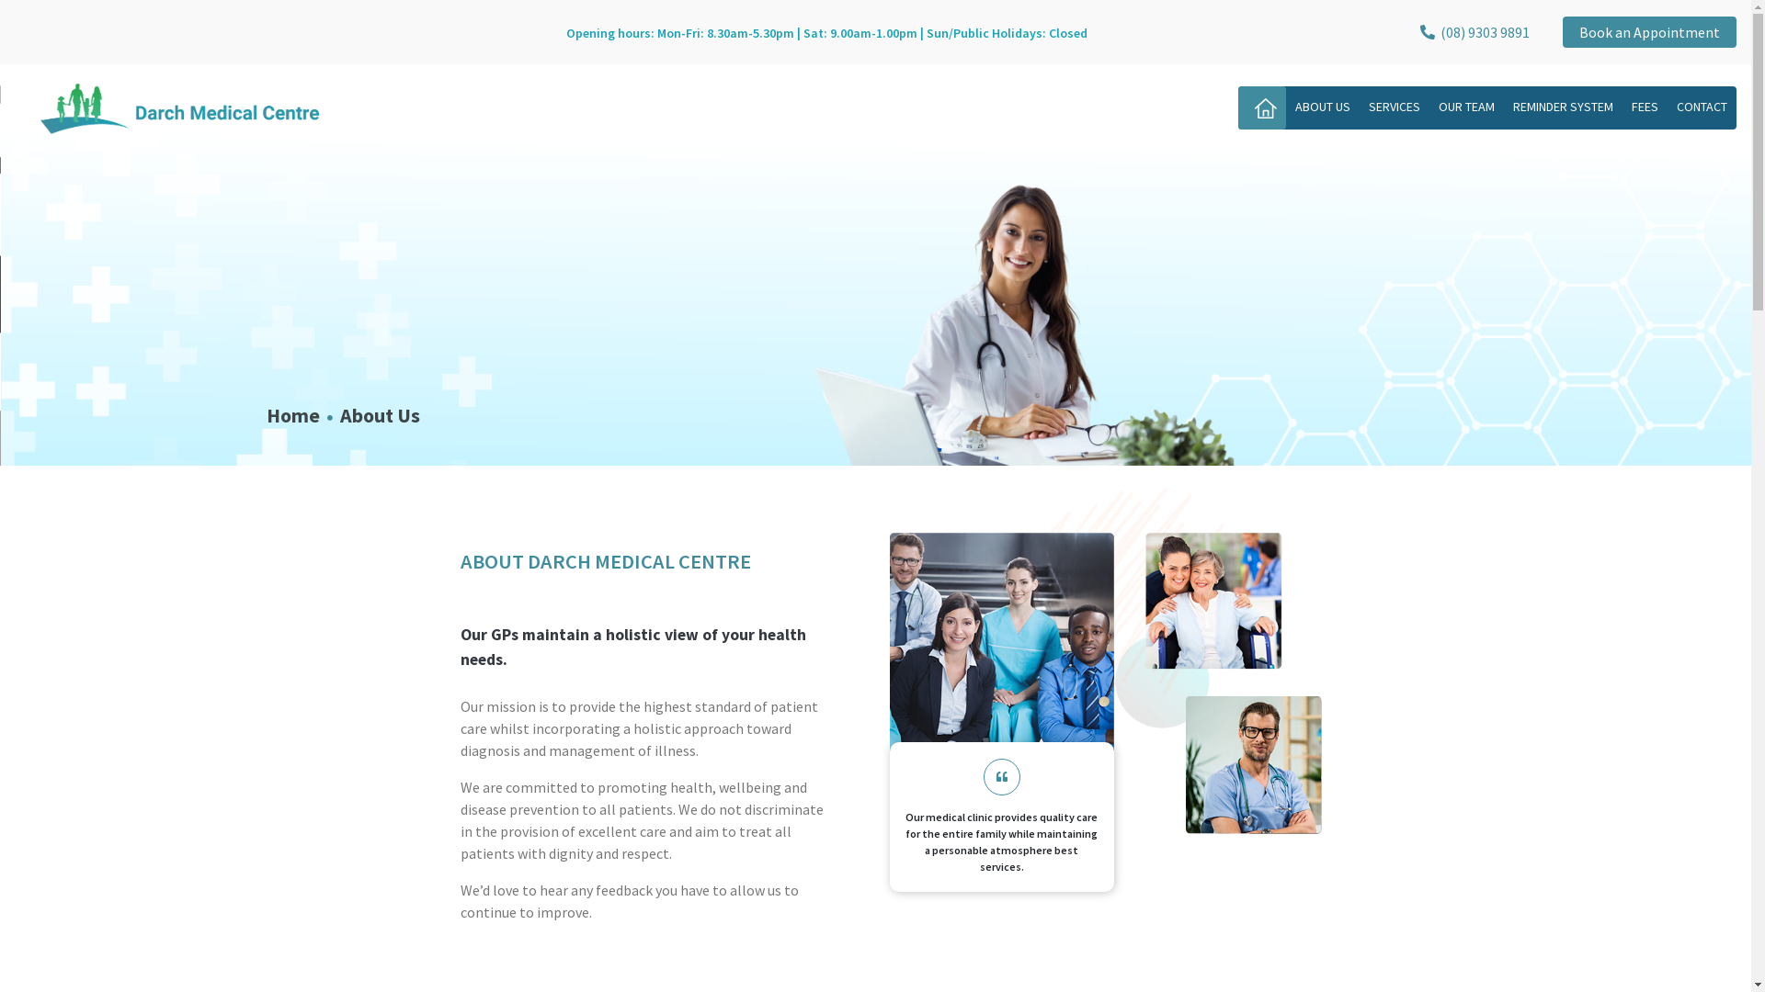 The height and width of the screenshot is (992, 1765). I want to click on Home, so click(293, 415).